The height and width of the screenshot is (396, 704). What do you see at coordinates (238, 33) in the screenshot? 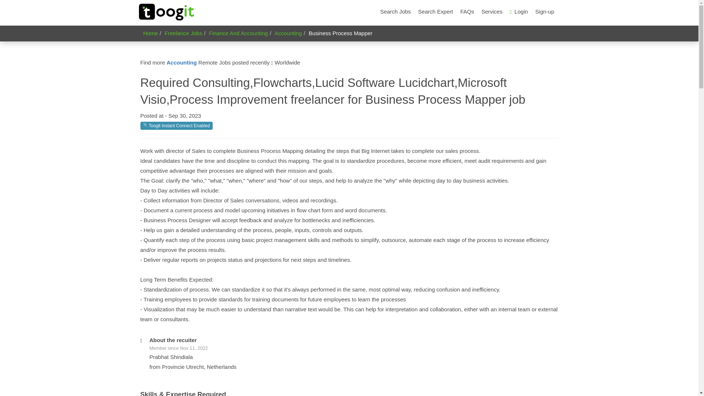
I see `Finance And Accounting` at bounding box center [238, 33].